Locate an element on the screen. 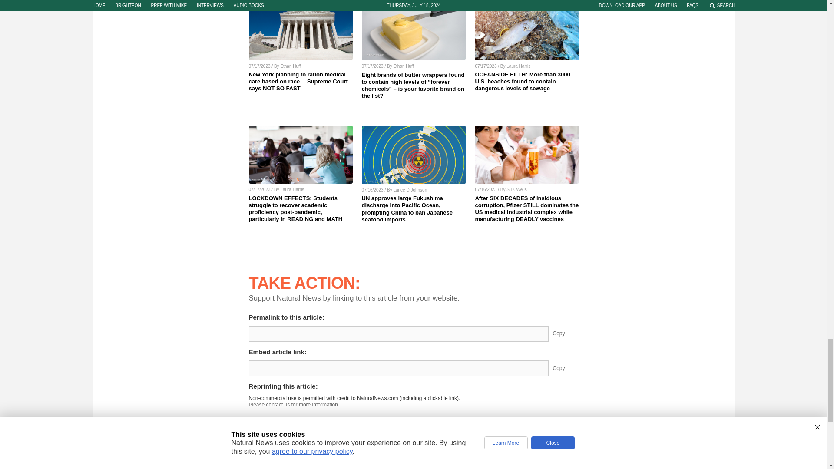 The image size is (834, 469). Copy Embed Link is located at coordinates (566, 368).